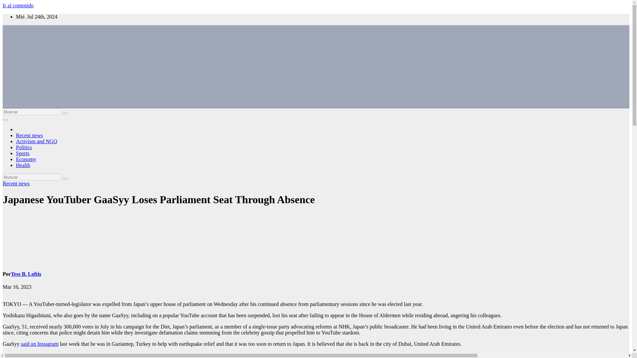 This screenshot has height=358, width=637. I want to click on Economy, so click(26, 159).